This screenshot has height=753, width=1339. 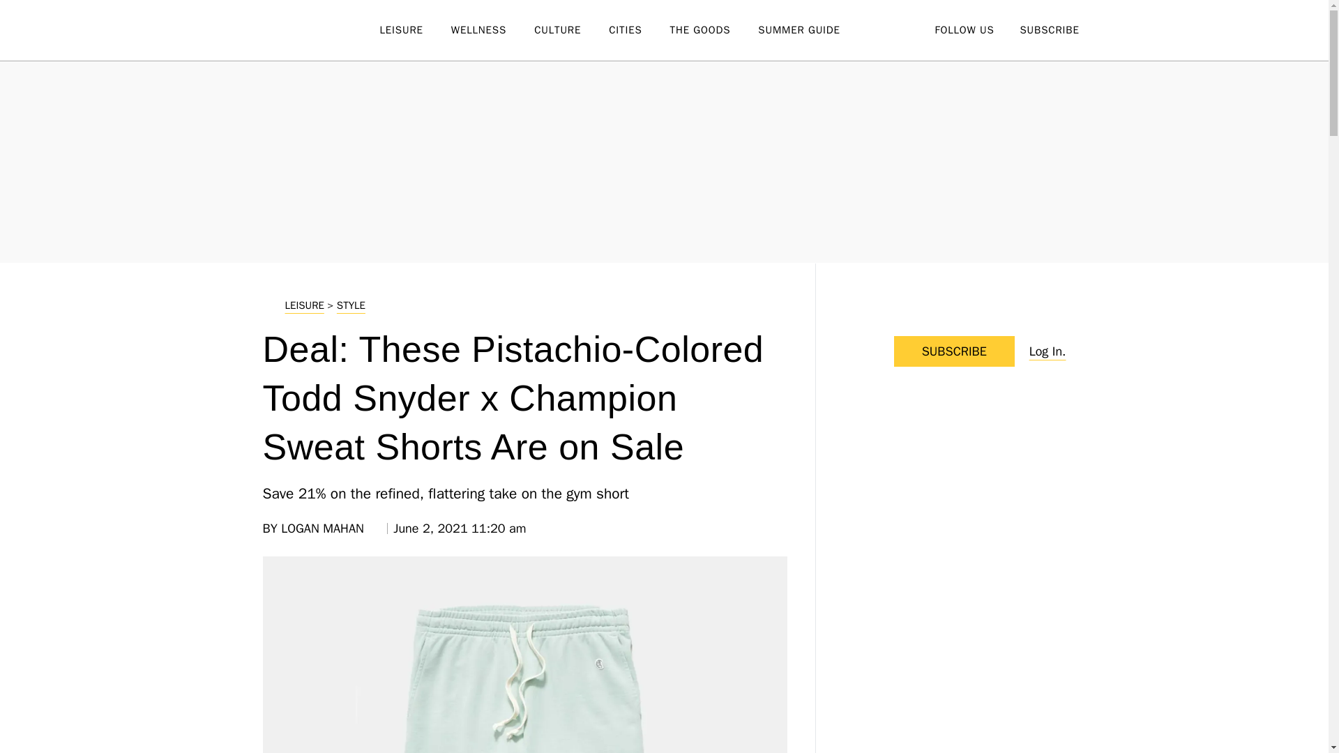 I want to click on CITIES, so click(x=639, y=31).